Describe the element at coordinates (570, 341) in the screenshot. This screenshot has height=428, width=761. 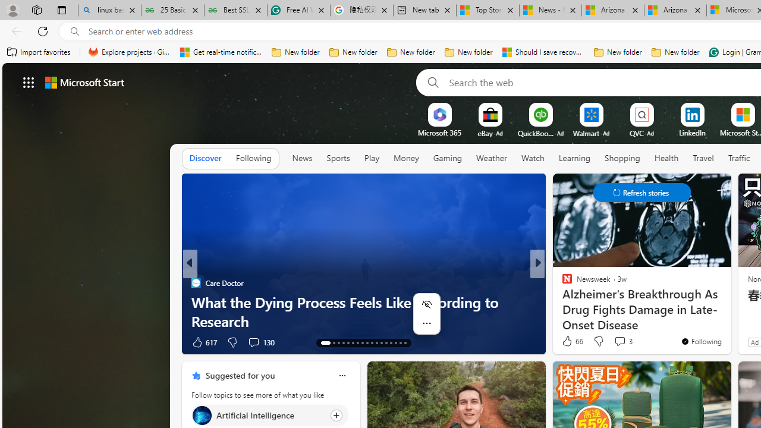
I see `107 Like` at that location.